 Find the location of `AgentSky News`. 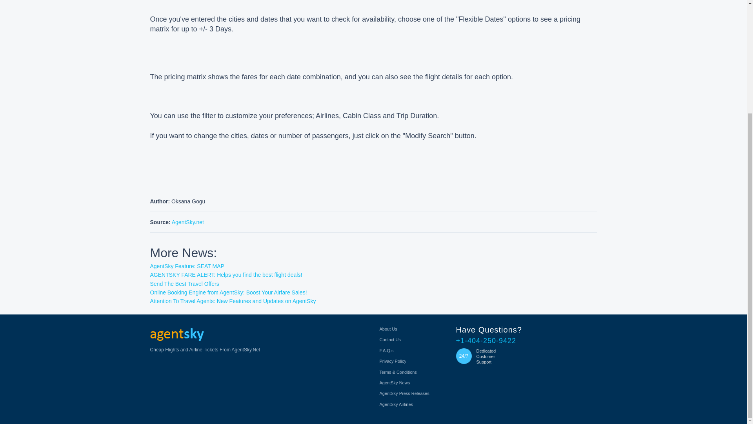

AgentSky News is located at coordinates (395, 382).